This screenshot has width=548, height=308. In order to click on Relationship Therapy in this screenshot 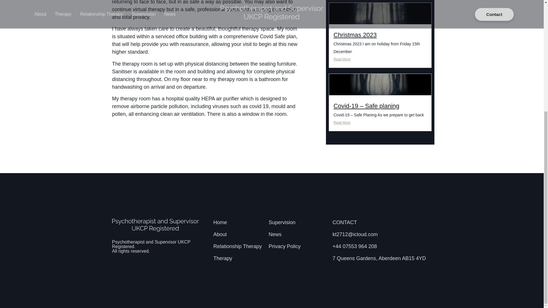, I will do `click(238, 246)`.